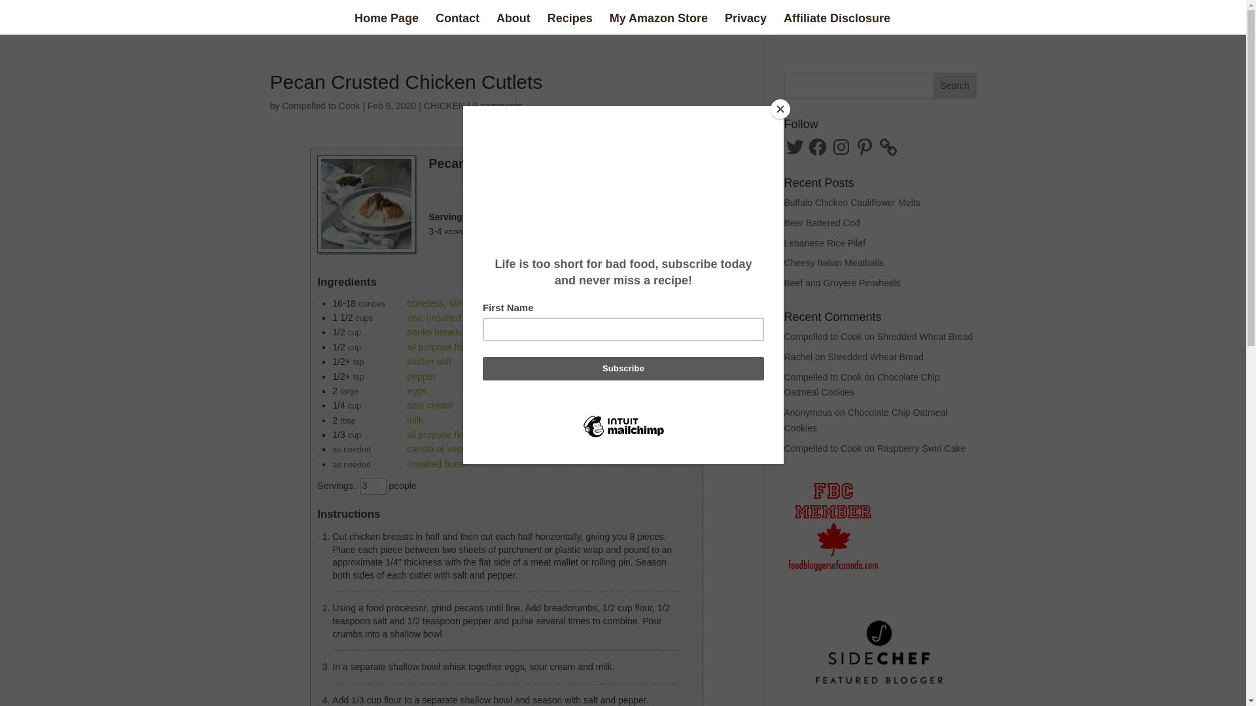  What do you see at coordinates (745, 24) in the screenshot?
I see `Privacy` at bounding box center [745, 24].